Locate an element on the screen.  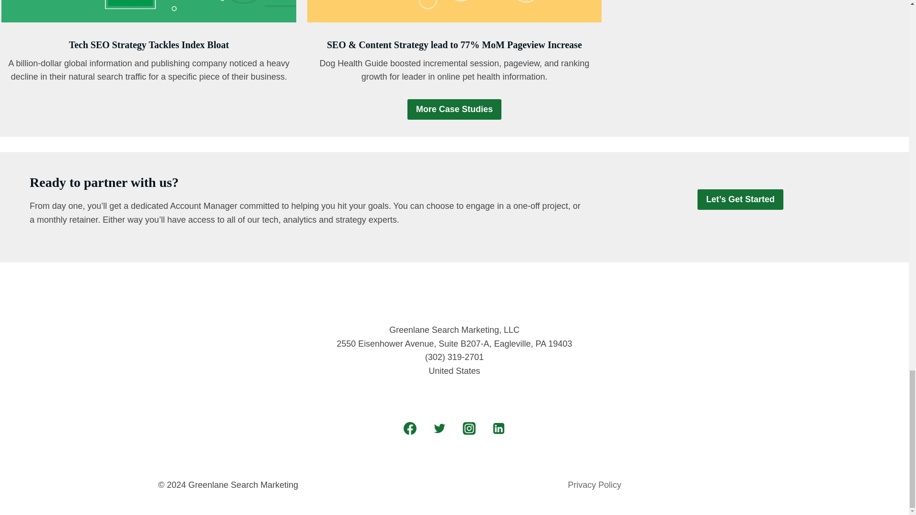
Tech SEO Strategy Tackles Index Bloat is located at coordinates (148, 45).